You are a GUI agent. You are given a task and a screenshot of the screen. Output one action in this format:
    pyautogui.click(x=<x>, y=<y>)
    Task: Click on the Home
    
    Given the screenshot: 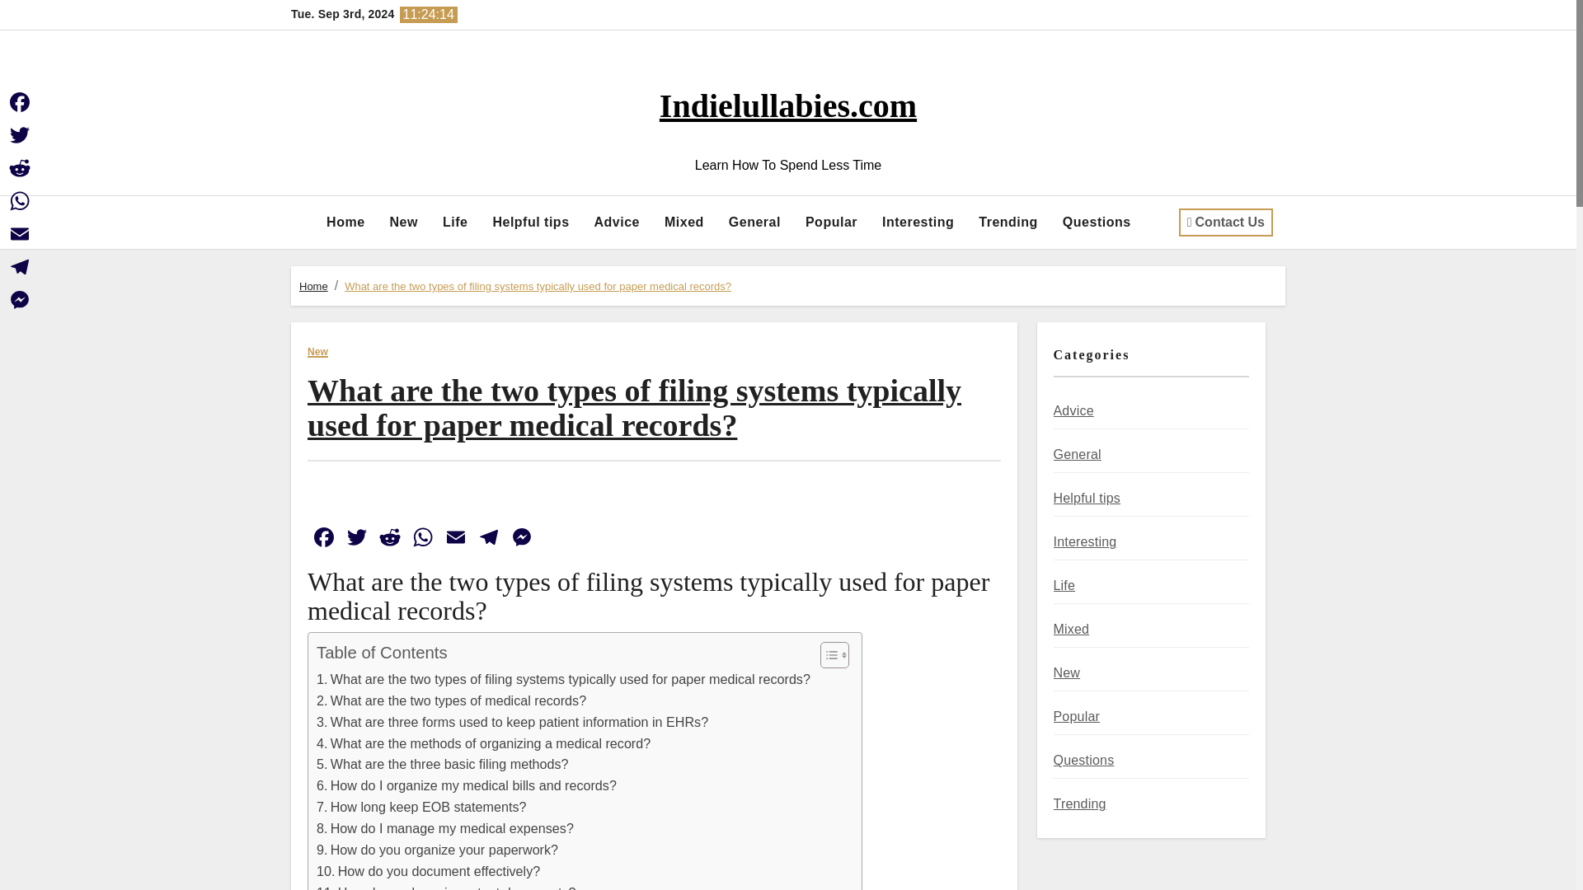 What is the action you would take?
    pyautogui.click(x=345, y=222)
    